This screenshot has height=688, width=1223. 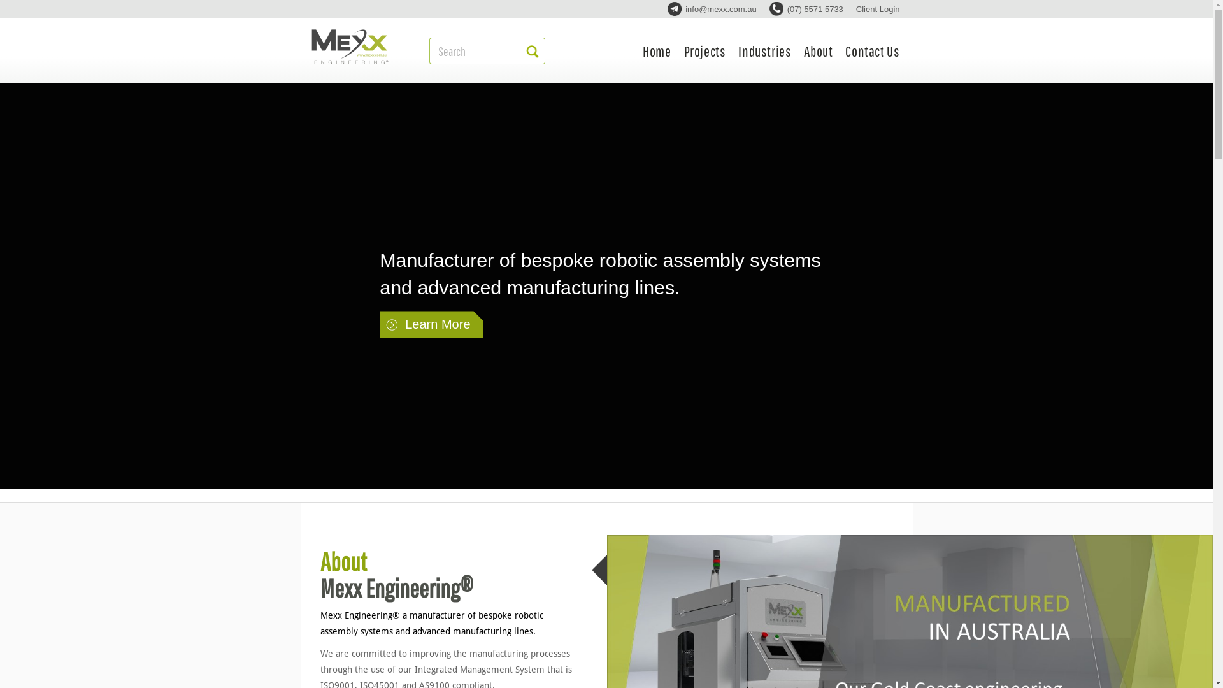 What do you see at coordinates (764, 51) in the screenshot?
I see `Industries` at bounding box center [764, 51].